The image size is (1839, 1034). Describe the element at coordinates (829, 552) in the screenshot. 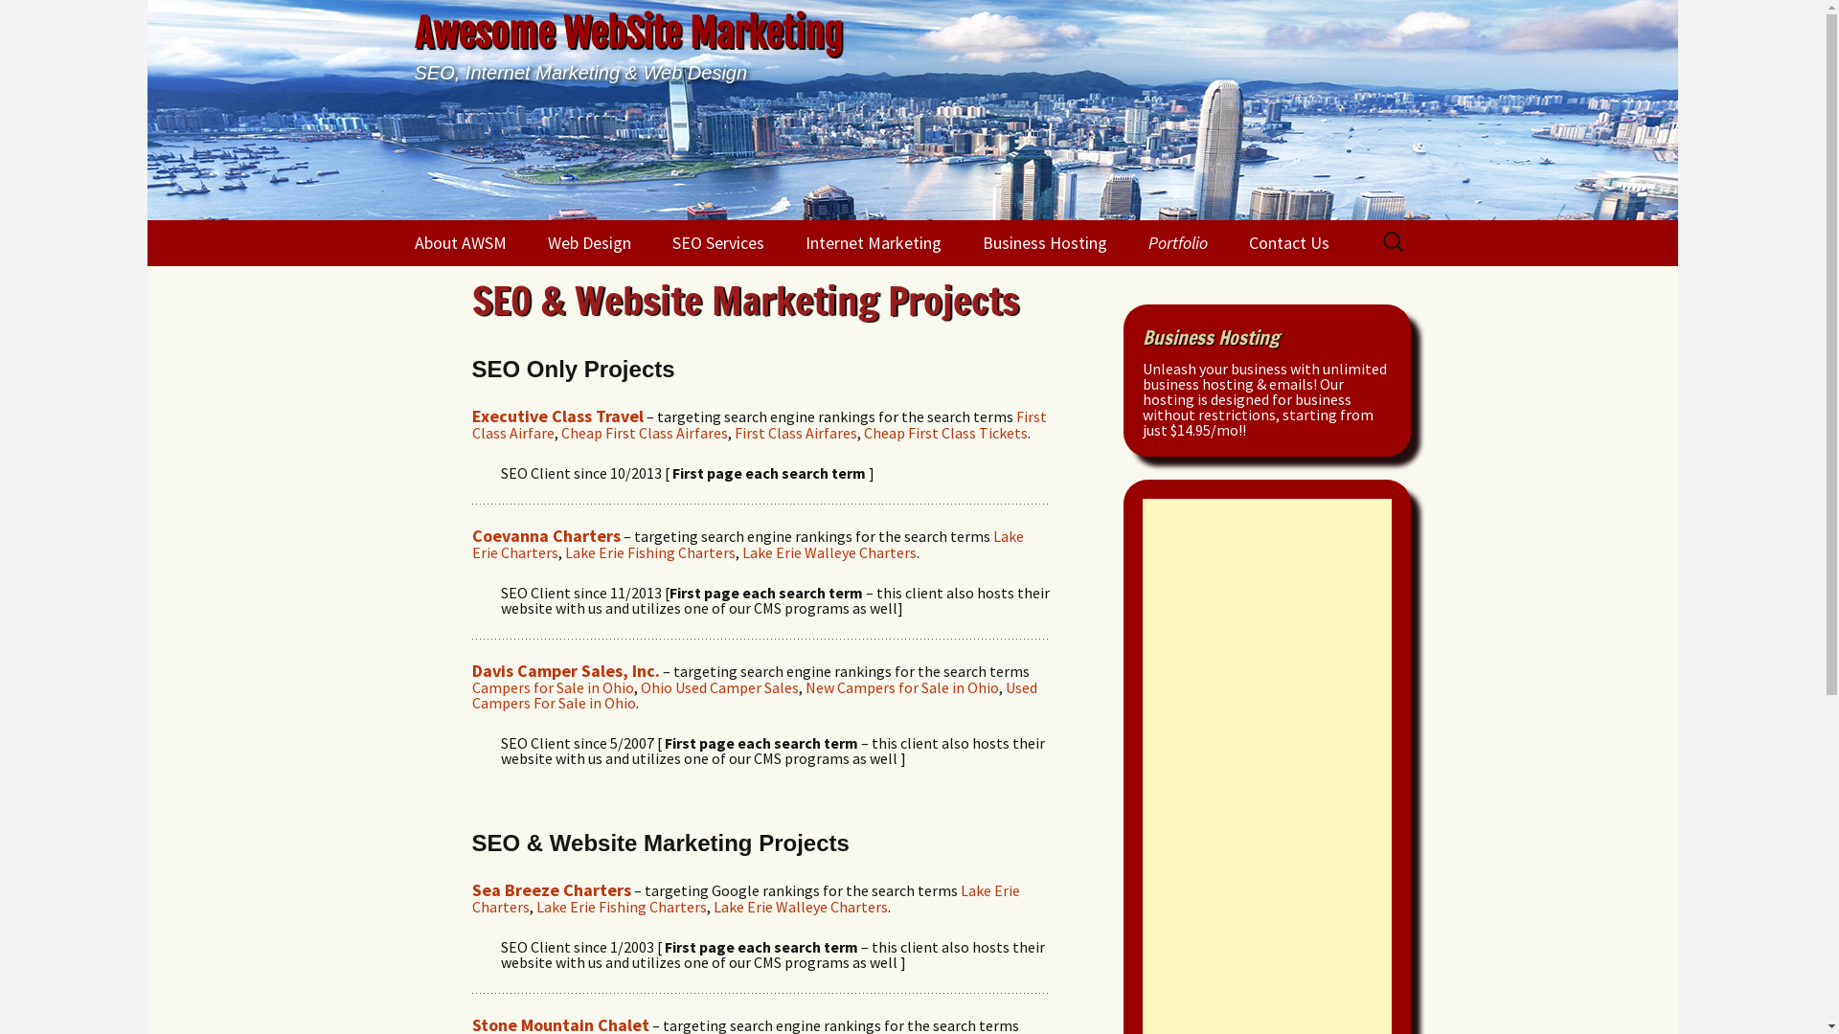

I see `Lake Erie Walleye Charters` at that location.